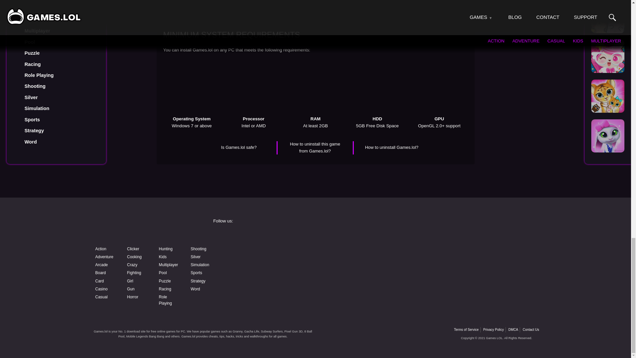 The image size is (636, 358). I want to click on YouTube, so click(264, 253).